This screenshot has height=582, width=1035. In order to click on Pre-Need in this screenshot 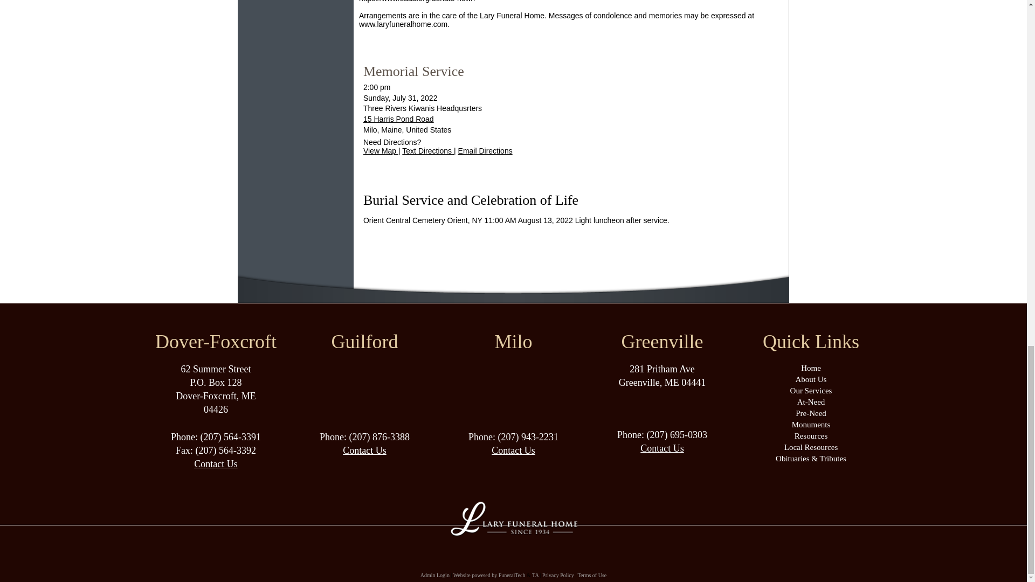, I will do `click(811, 413)`.